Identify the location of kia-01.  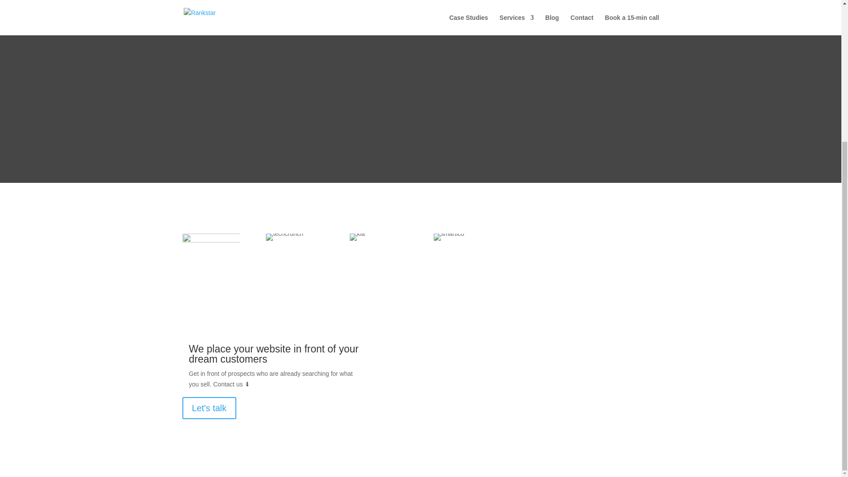
(357, 237).